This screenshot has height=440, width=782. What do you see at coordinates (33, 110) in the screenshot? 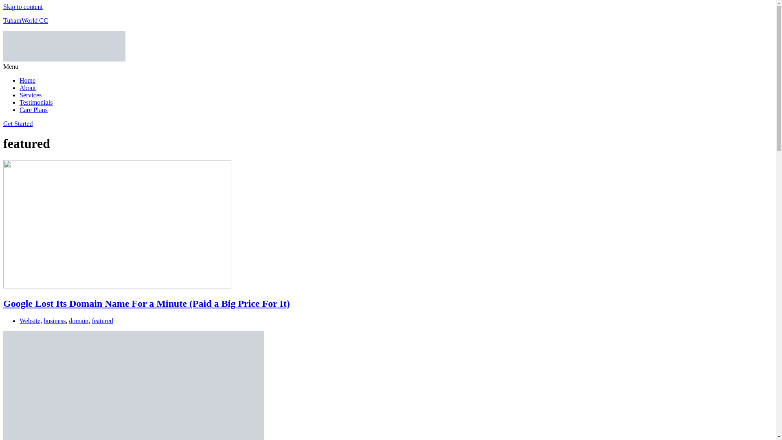
I see `Care Plans` at bounding box center [33, 110].